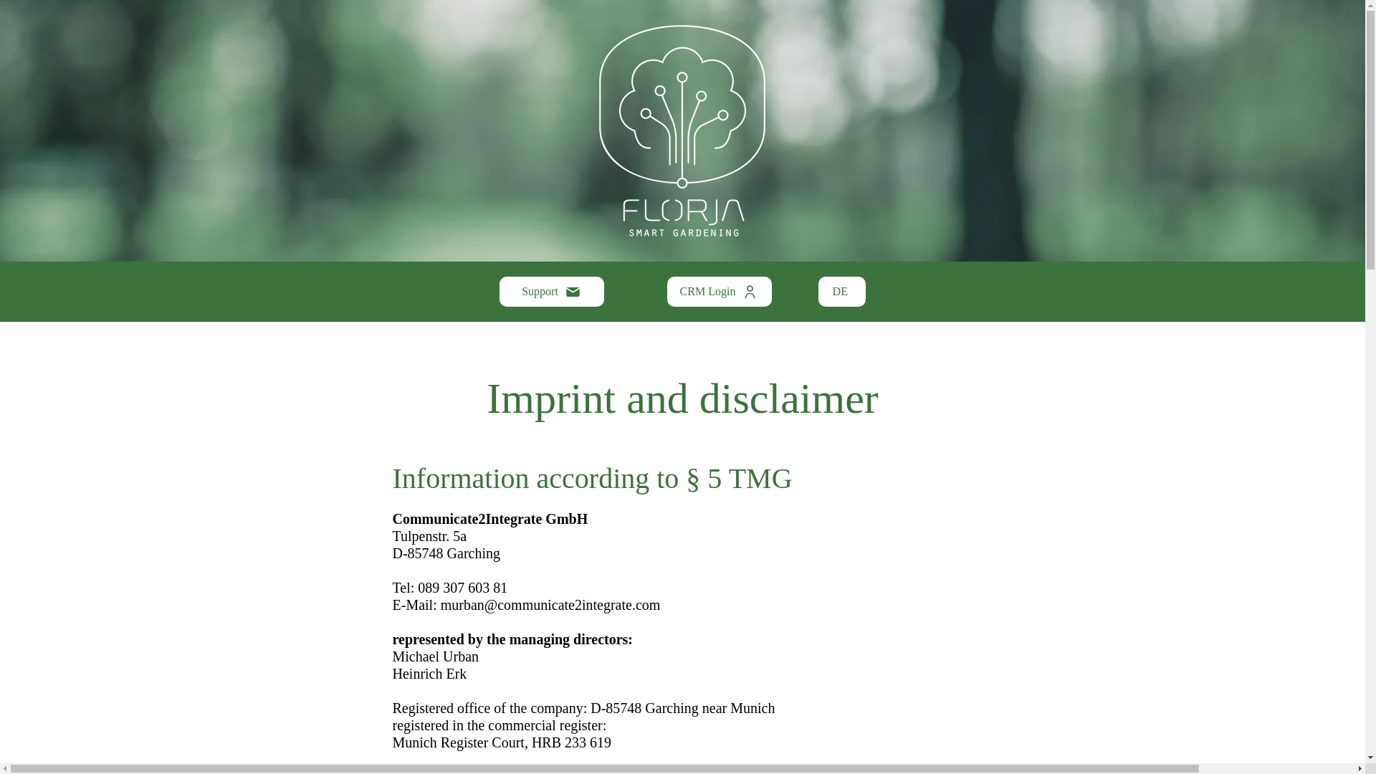 The height and width of the screenshot is (774, 1376). Describe the element at coordinates (841, 291) in the screenshot. I see `DE` at that location.